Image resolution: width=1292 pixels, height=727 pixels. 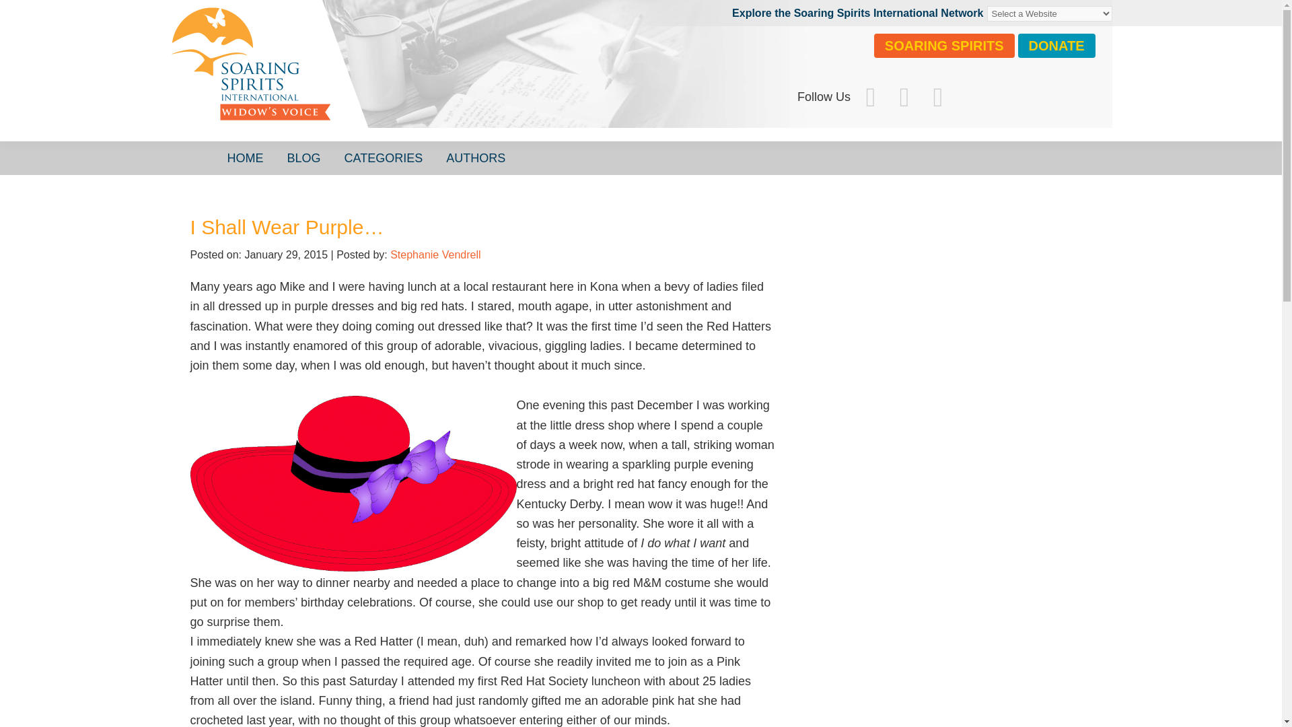 I want to click on HOME, so click(x=245, y=158).